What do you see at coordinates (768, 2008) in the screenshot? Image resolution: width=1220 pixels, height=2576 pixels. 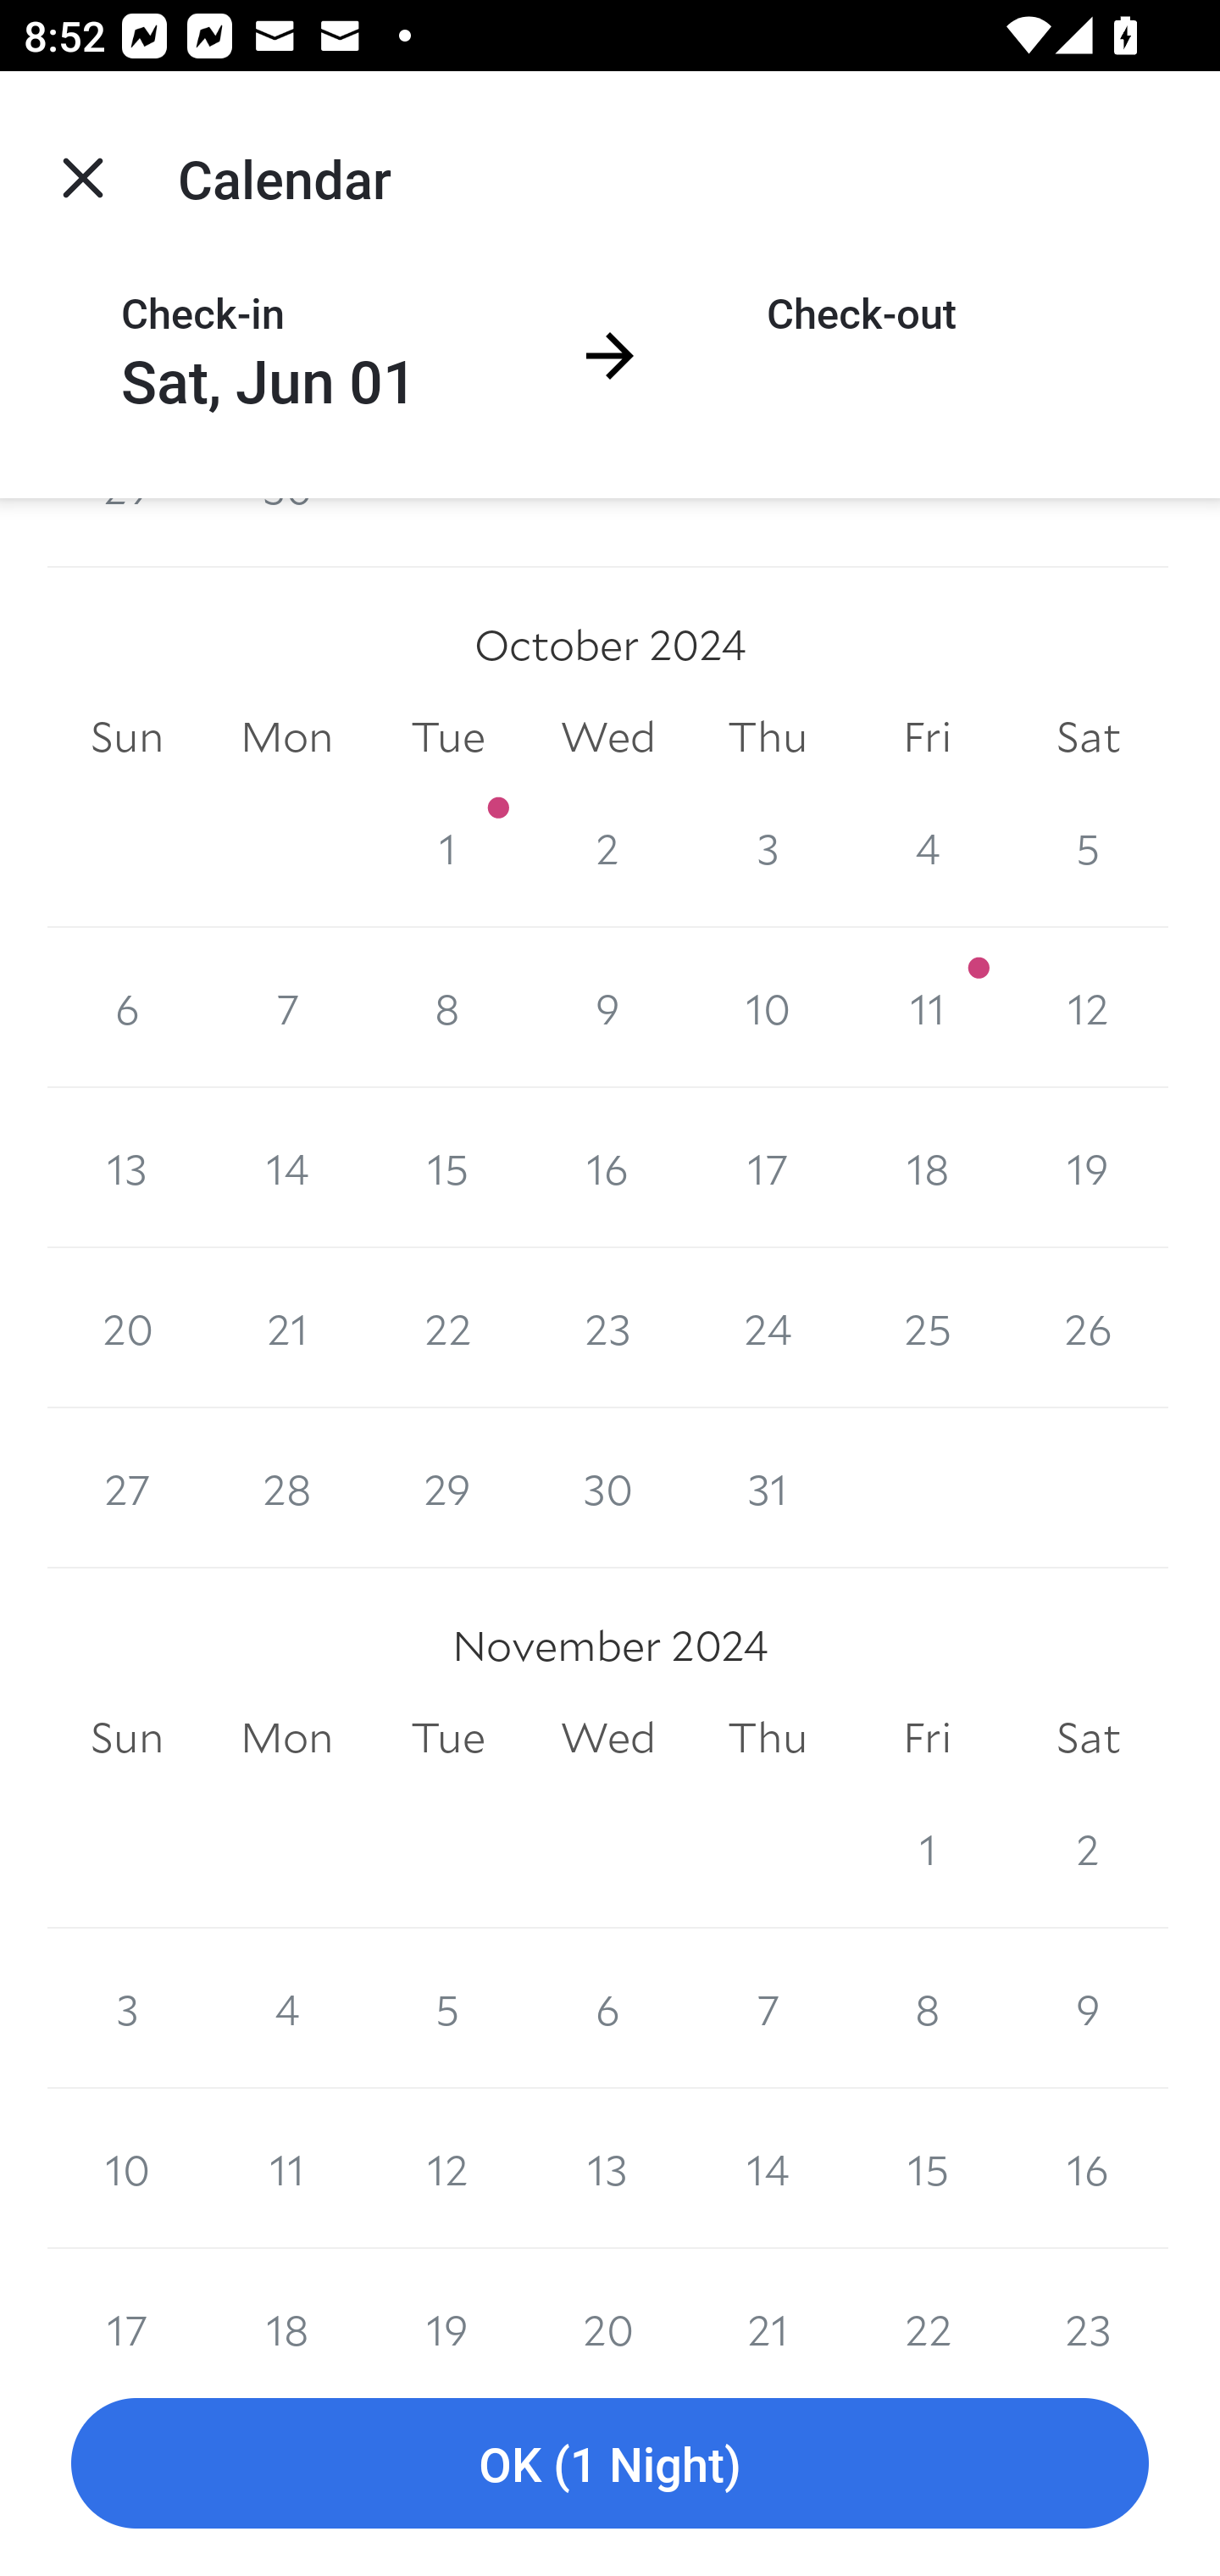 I see `7 7 November 2024` at bounding box center [768, 2008].